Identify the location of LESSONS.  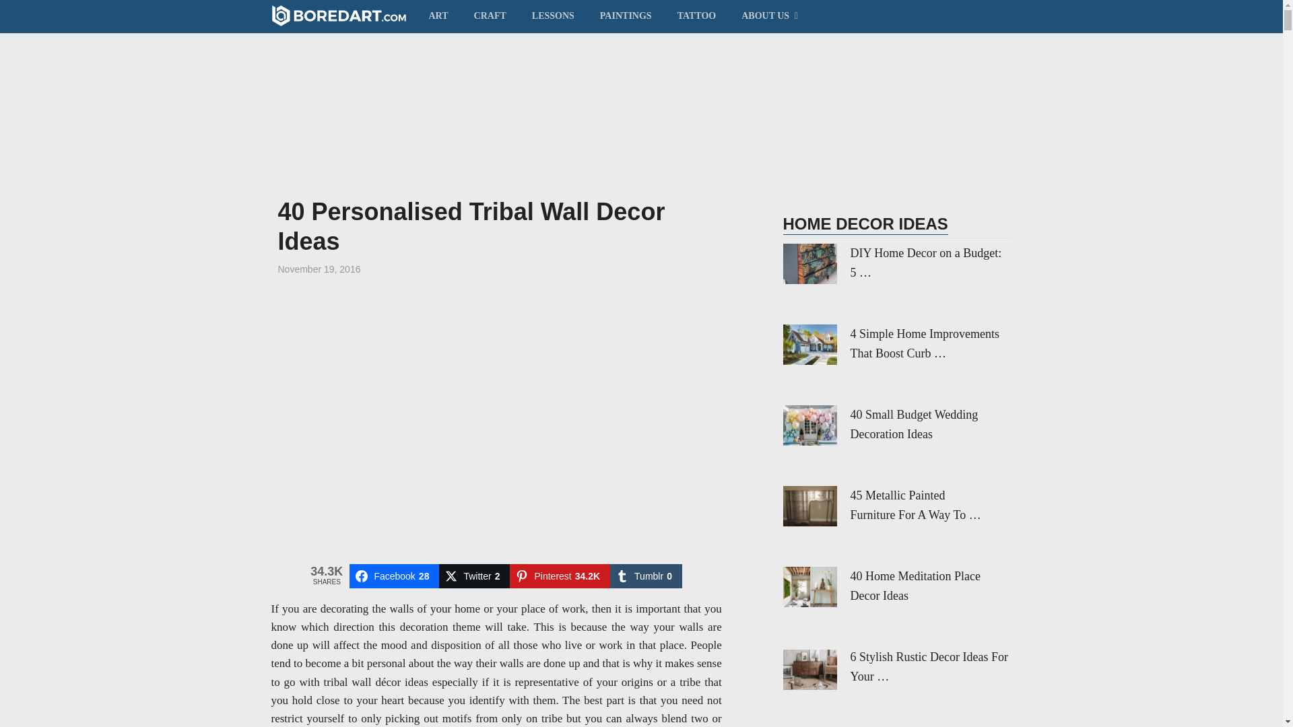
(553, 15).